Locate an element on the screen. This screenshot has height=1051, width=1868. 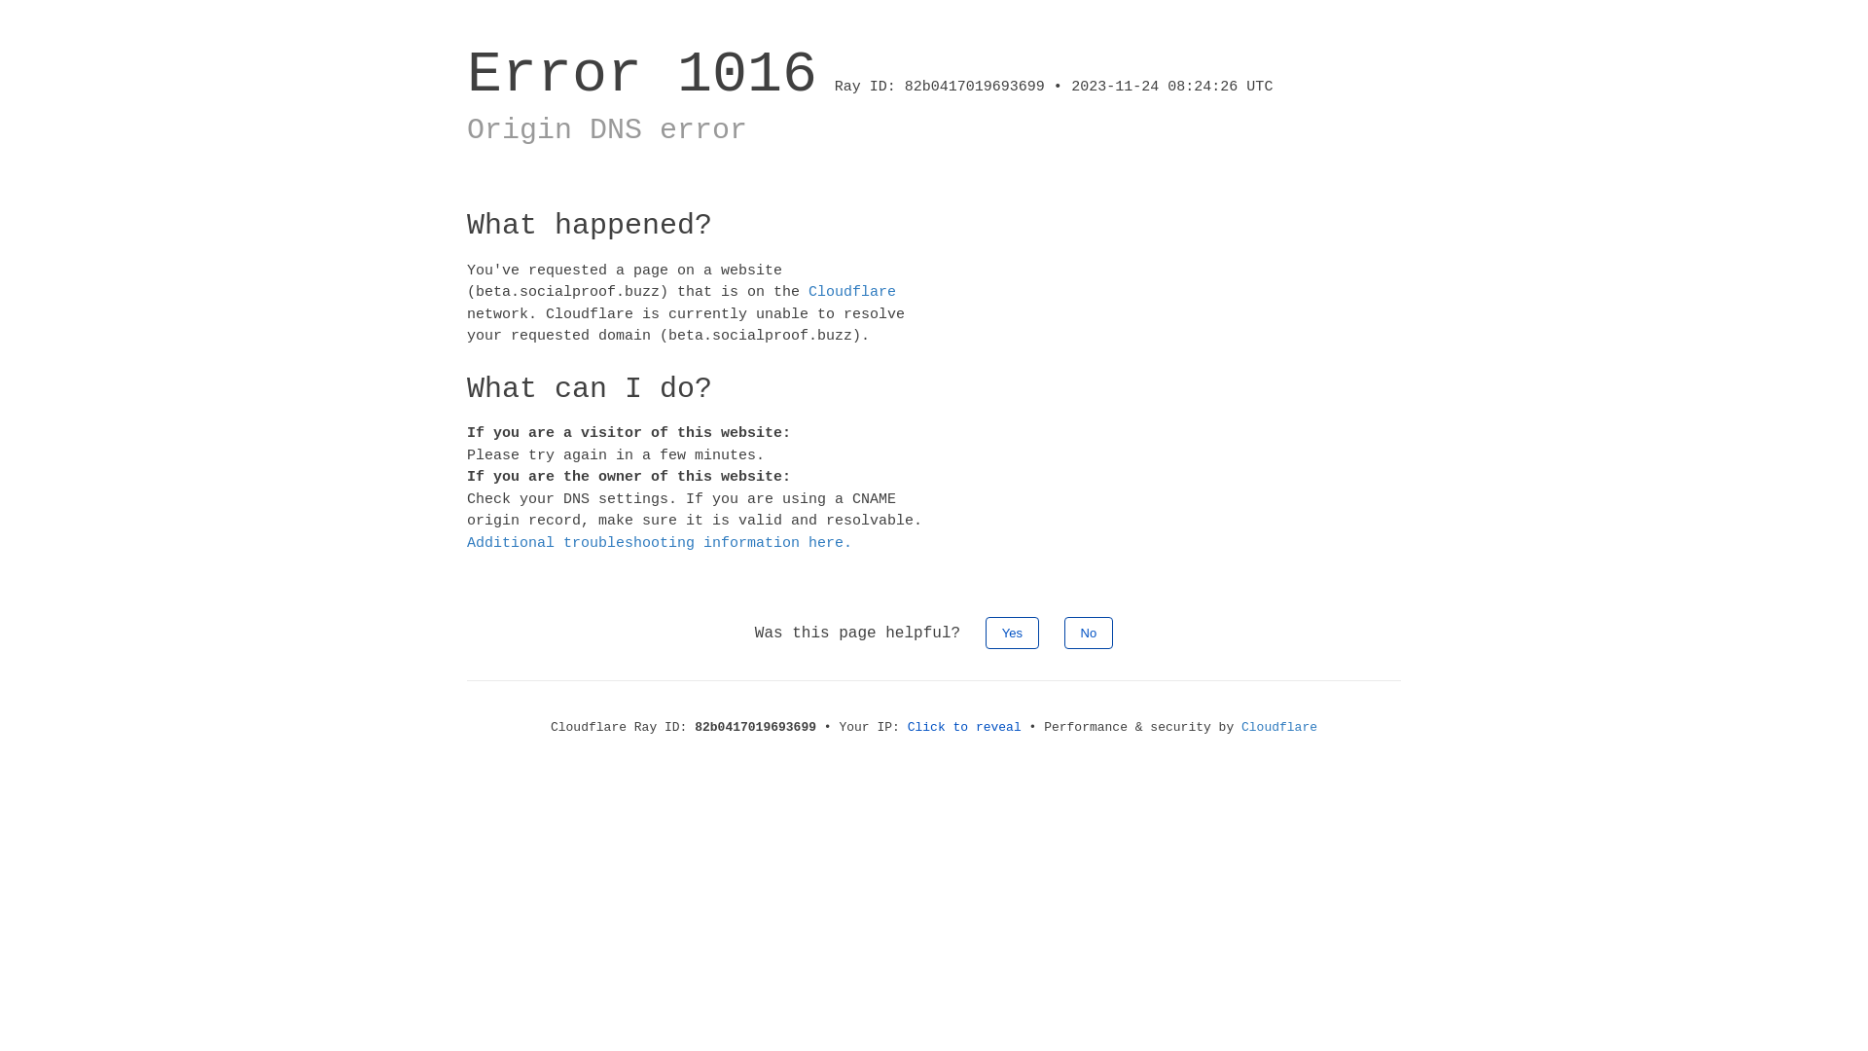
Cloudflare is located at coordinates (1279, 728).